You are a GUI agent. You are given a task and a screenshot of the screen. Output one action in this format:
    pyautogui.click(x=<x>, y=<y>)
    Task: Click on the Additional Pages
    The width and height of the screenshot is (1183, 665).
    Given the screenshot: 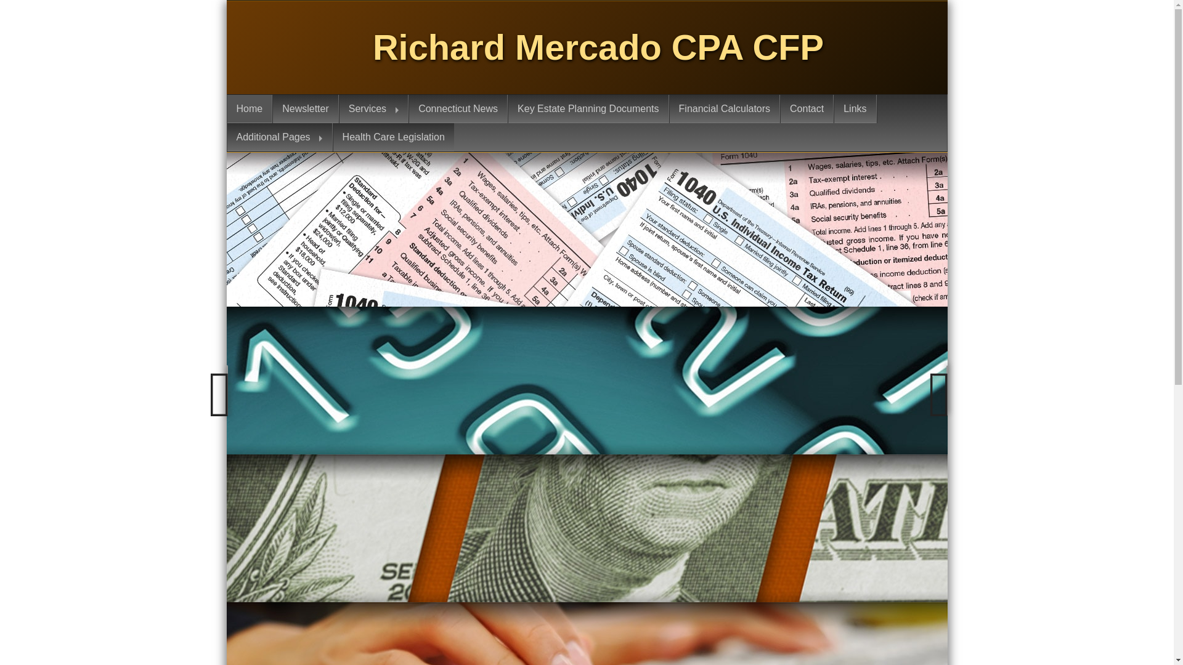 What is the action you would take?
    pyautogui.click(x=280, y=137)
    